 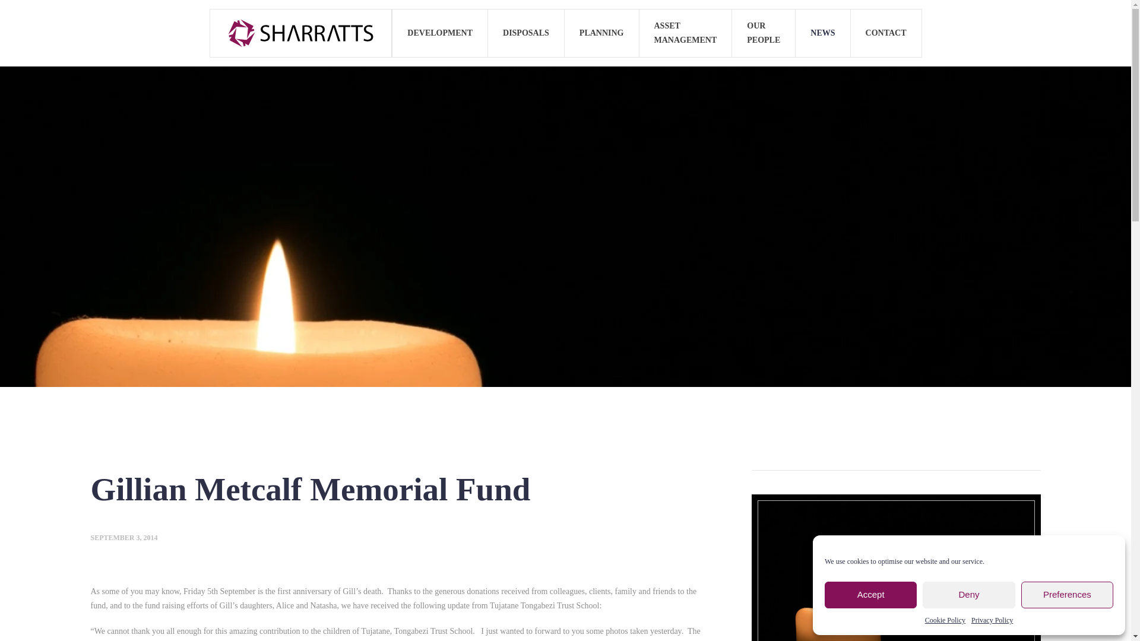 What do you see at coordinates (945, 620) in the screenshot?
I see `Cookie Policy` at bounding box center [945, 620].